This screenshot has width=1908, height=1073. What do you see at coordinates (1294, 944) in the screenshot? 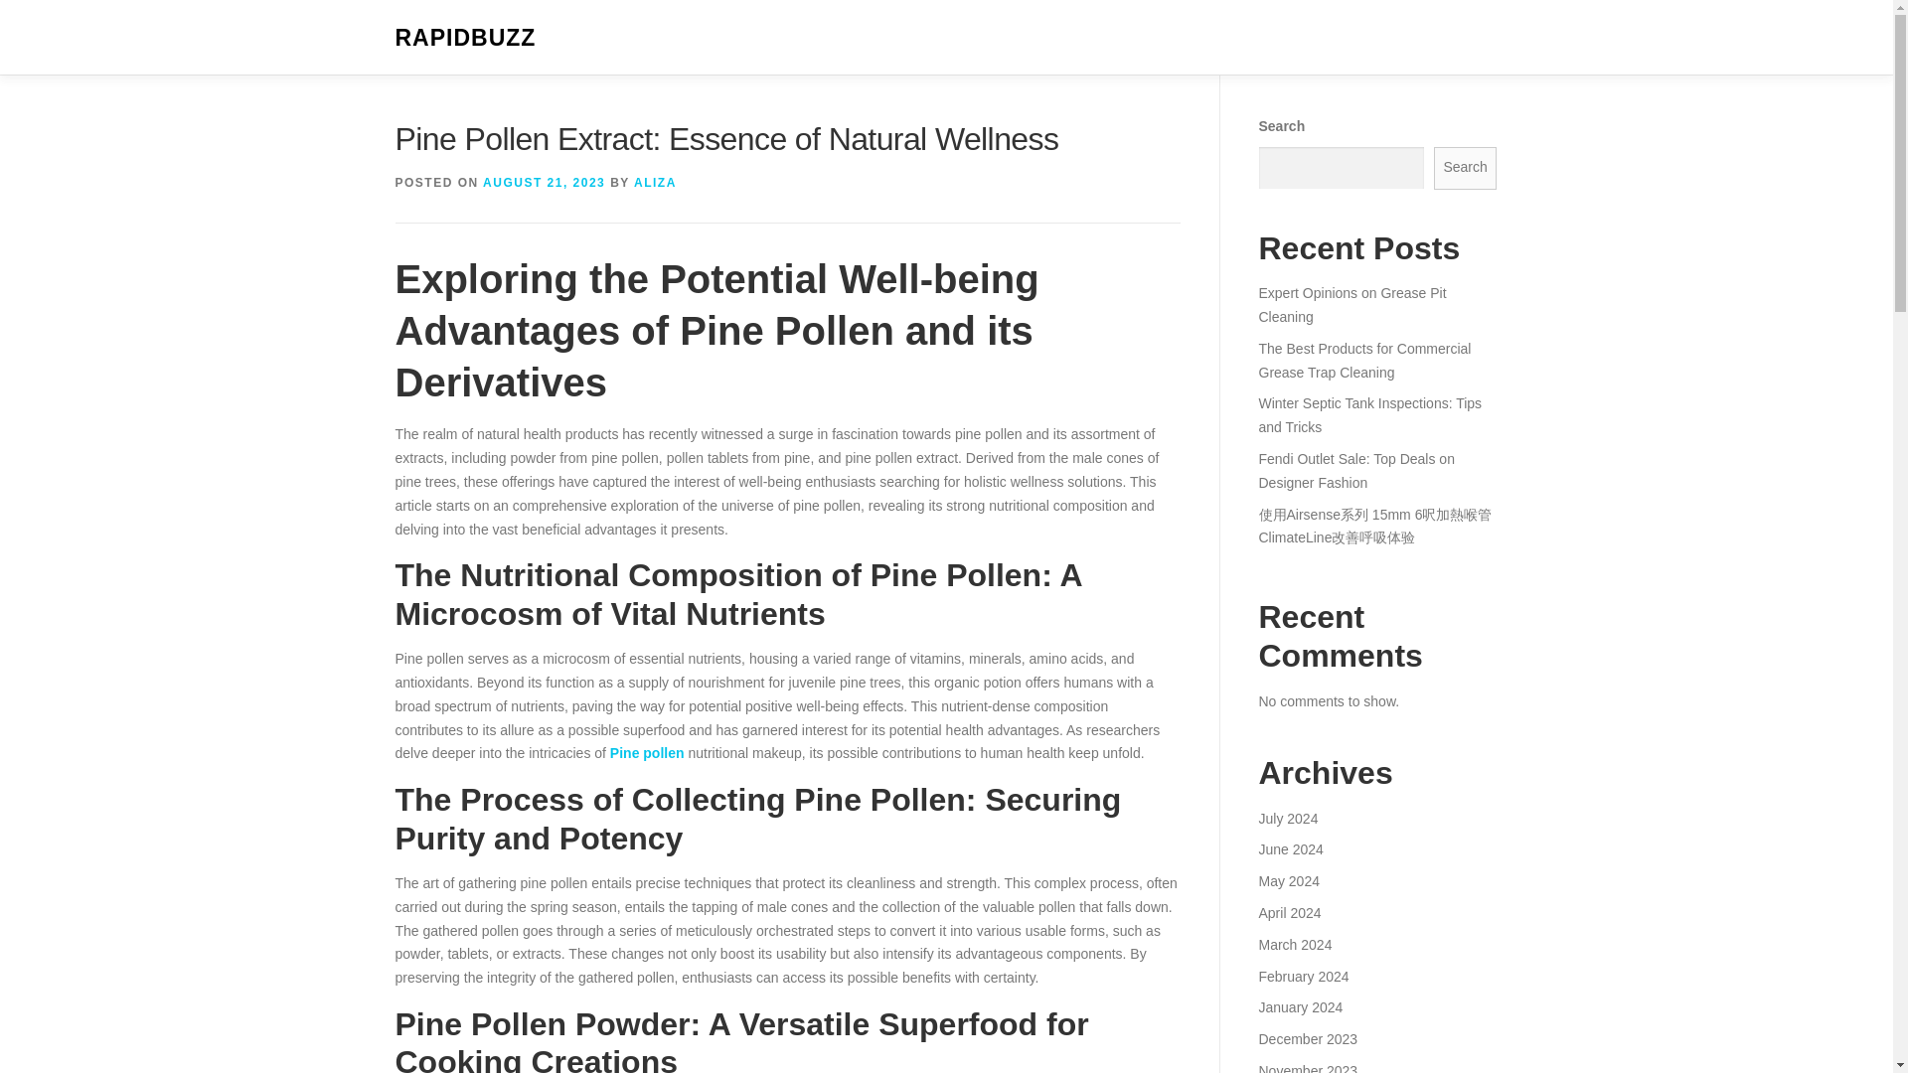
I see `March 2024` at bounding box center [1294, 944].